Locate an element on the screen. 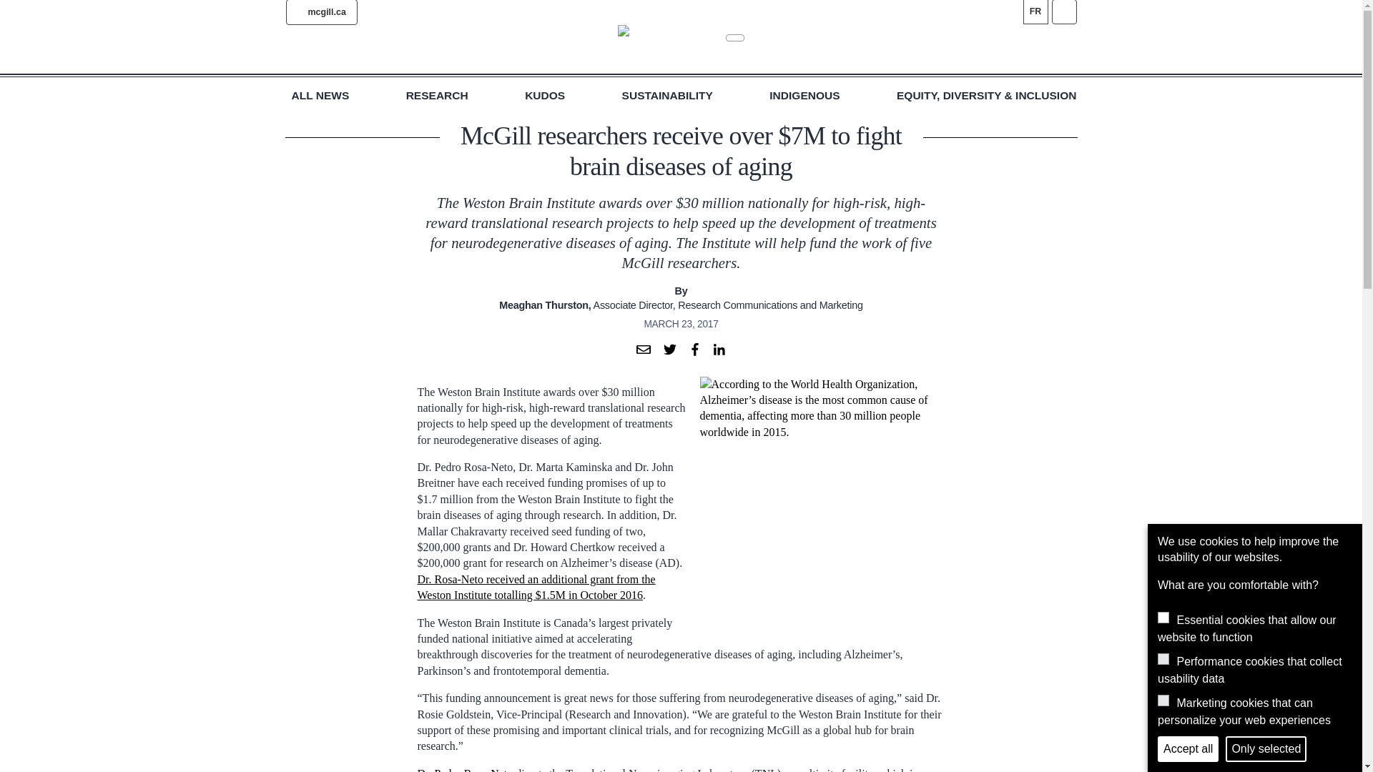 The width and height of the screenshot is (1373, 772). required is located at coordinates (1163, 618).